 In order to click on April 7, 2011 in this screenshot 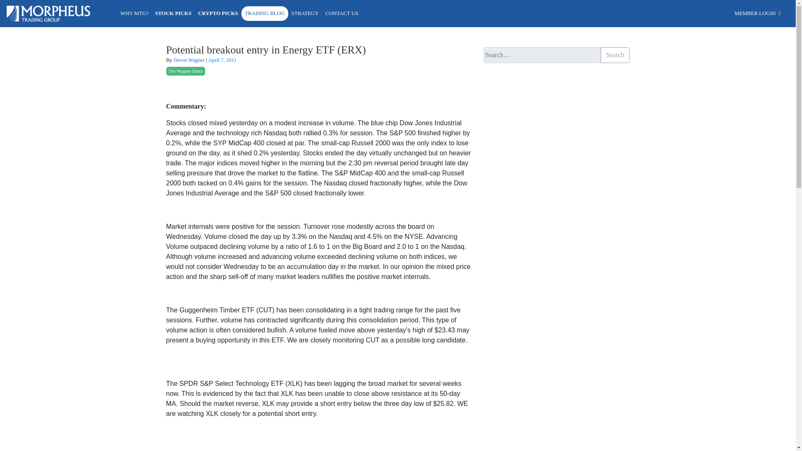, I will do `click(222, 60)`.